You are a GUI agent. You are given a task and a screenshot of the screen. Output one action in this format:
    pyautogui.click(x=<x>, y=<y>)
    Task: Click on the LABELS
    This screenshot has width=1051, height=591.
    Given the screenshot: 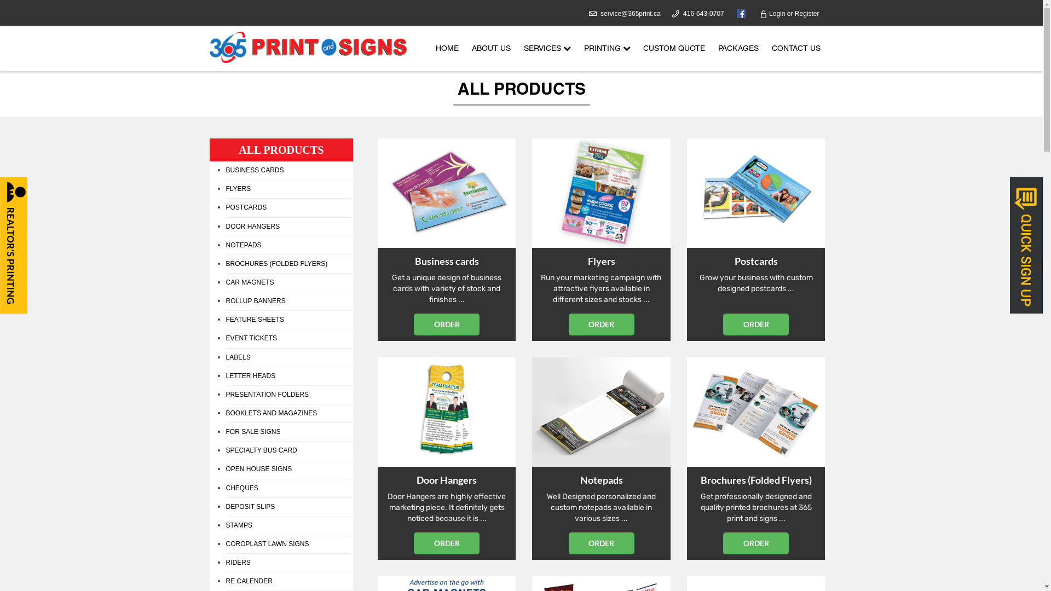 What is the action you would take?
    pyautogui.click(x=289, y=358)
    